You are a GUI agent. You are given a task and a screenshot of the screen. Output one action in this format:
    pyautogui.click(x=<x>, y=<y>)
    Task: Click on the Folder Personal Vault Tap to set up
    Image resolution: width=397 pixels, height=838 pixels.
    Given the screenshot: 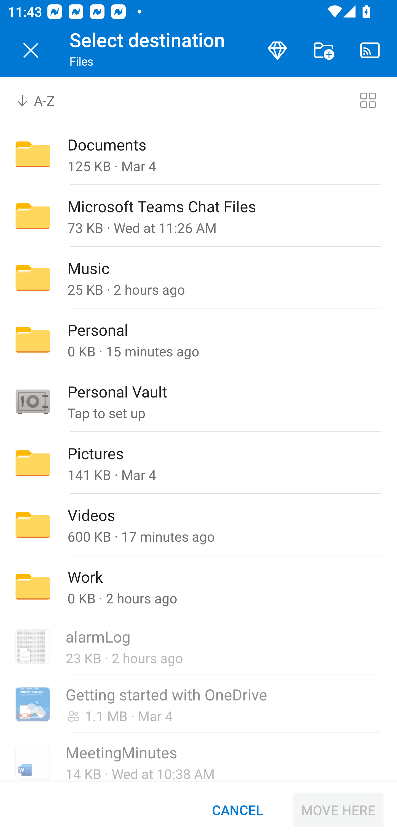 What is the action you would take?
    pyautogui.click(x=198, y=401)
    